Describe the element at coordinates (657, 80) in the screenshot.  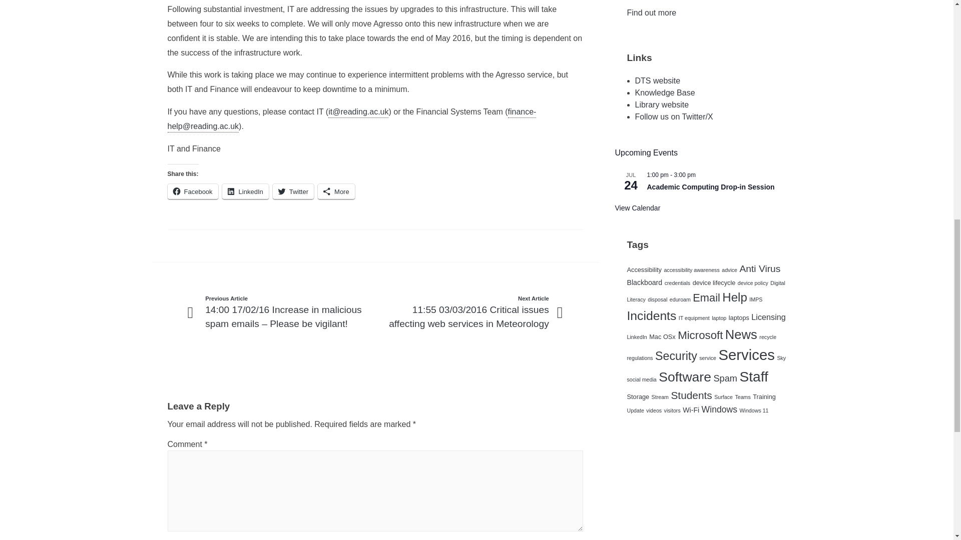
I see `DTS website` at that location.